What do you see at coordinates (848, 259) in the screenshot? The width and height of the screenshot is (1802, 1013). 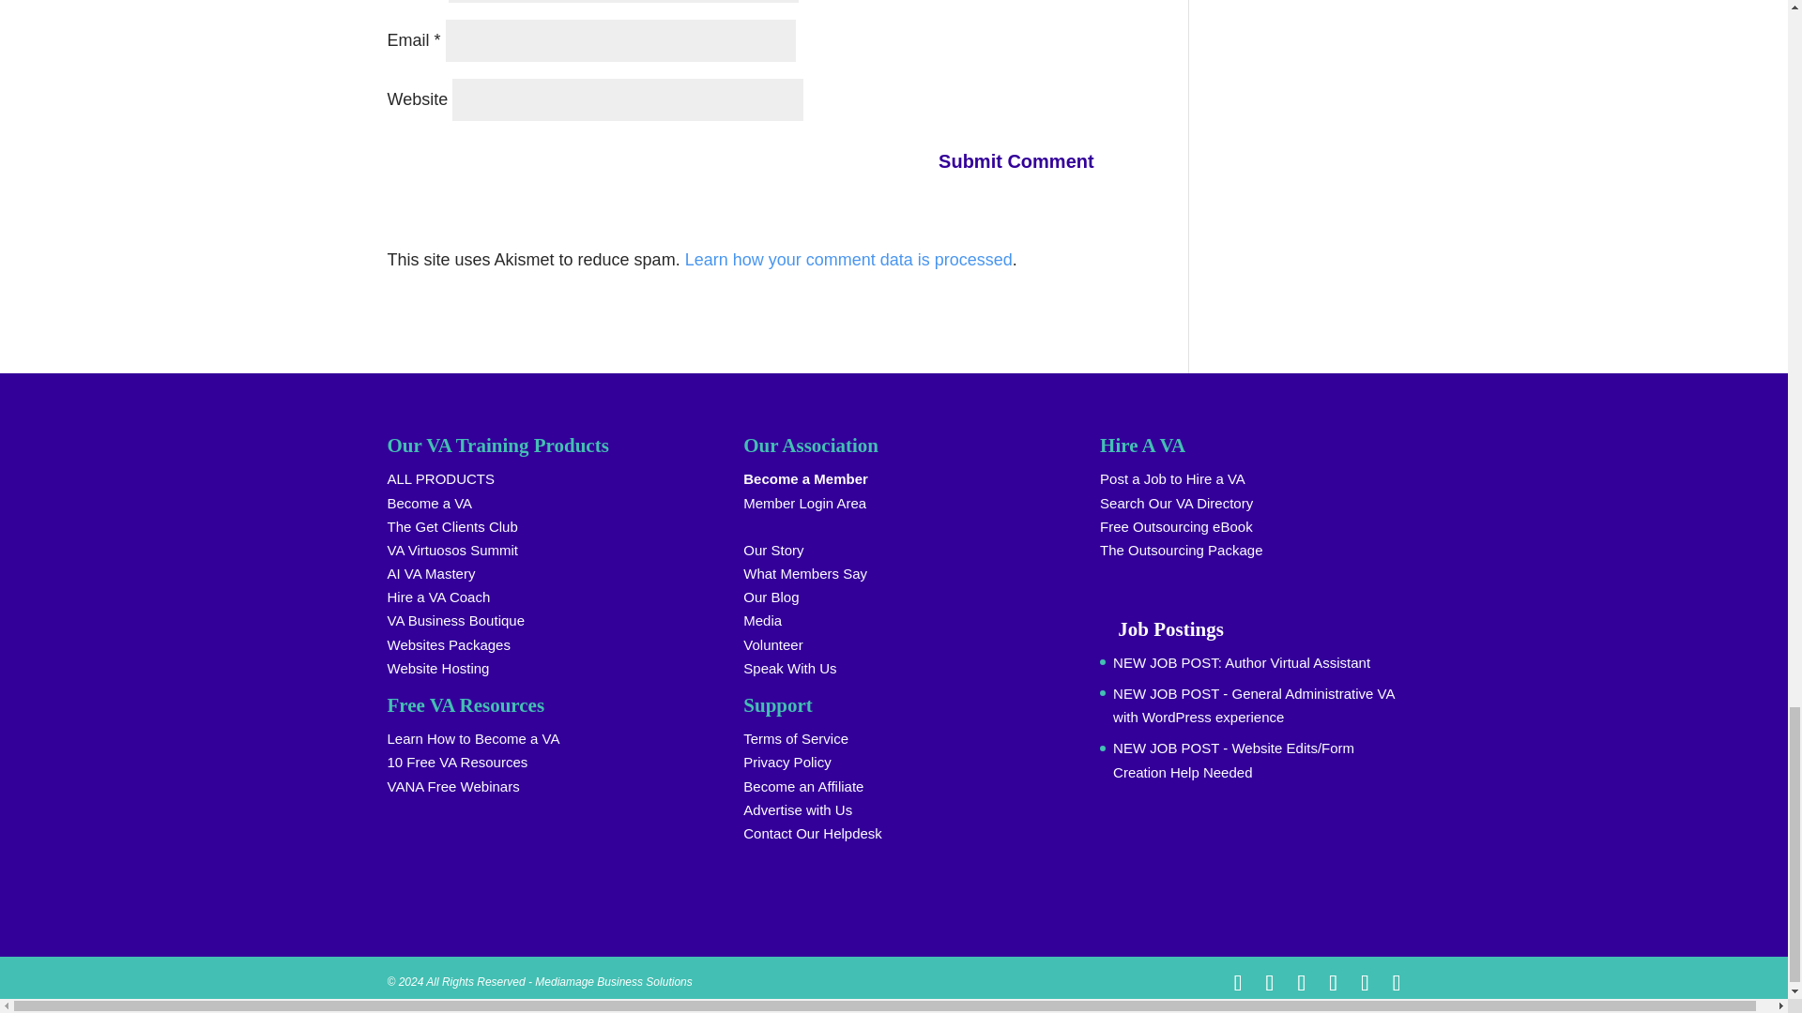 I see `Learn how your comment data is processed` at bounding box center [848, 259].